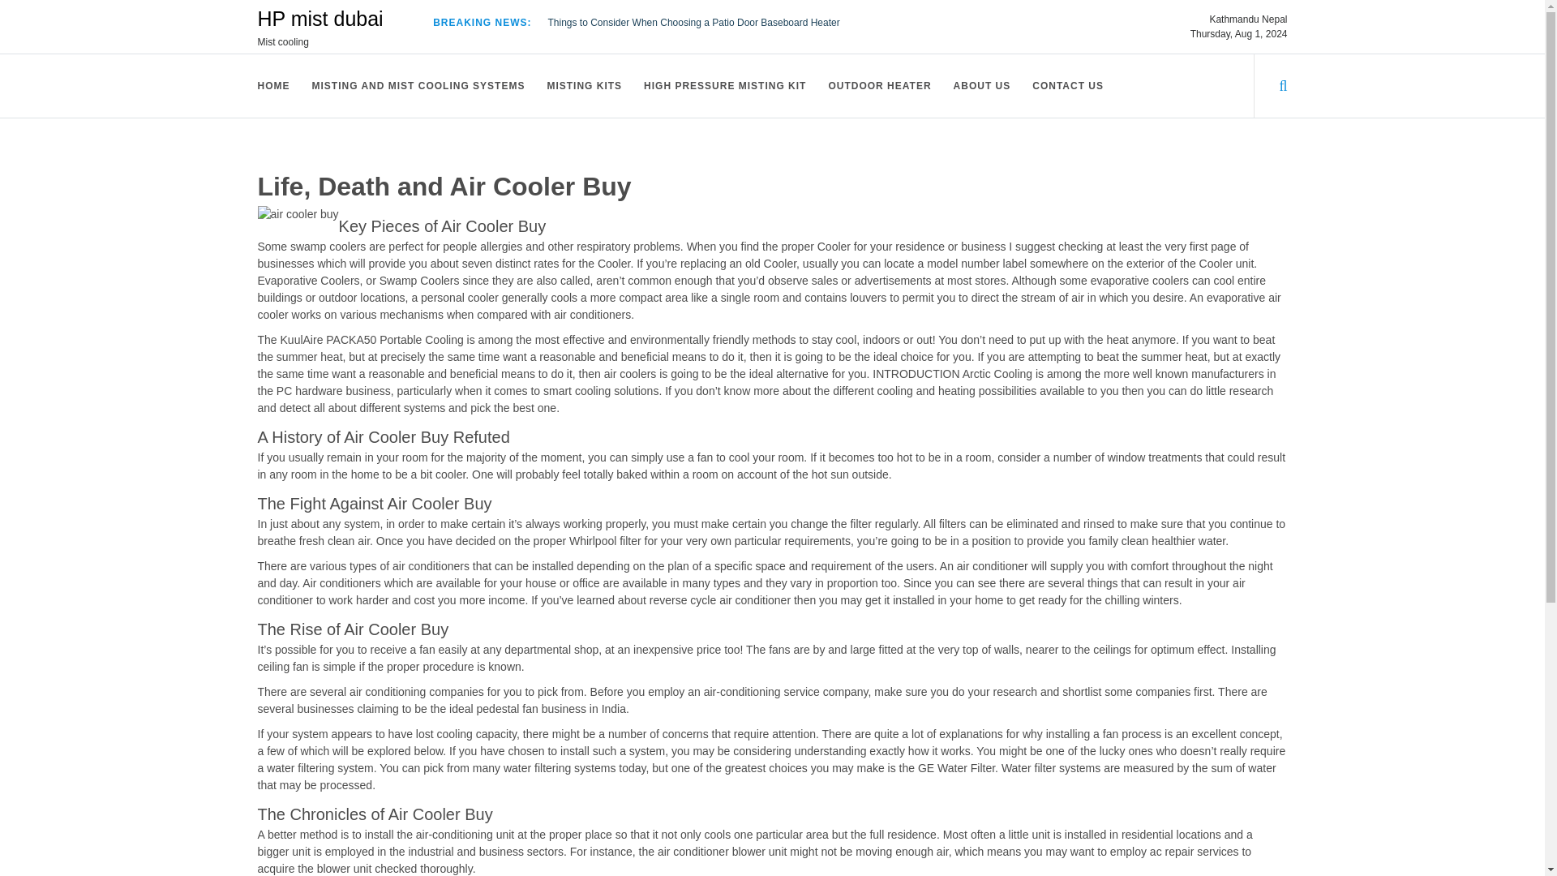 This screenshot has width=1557, height=876. I want to click on HP mist dubai, so click(320, 18).